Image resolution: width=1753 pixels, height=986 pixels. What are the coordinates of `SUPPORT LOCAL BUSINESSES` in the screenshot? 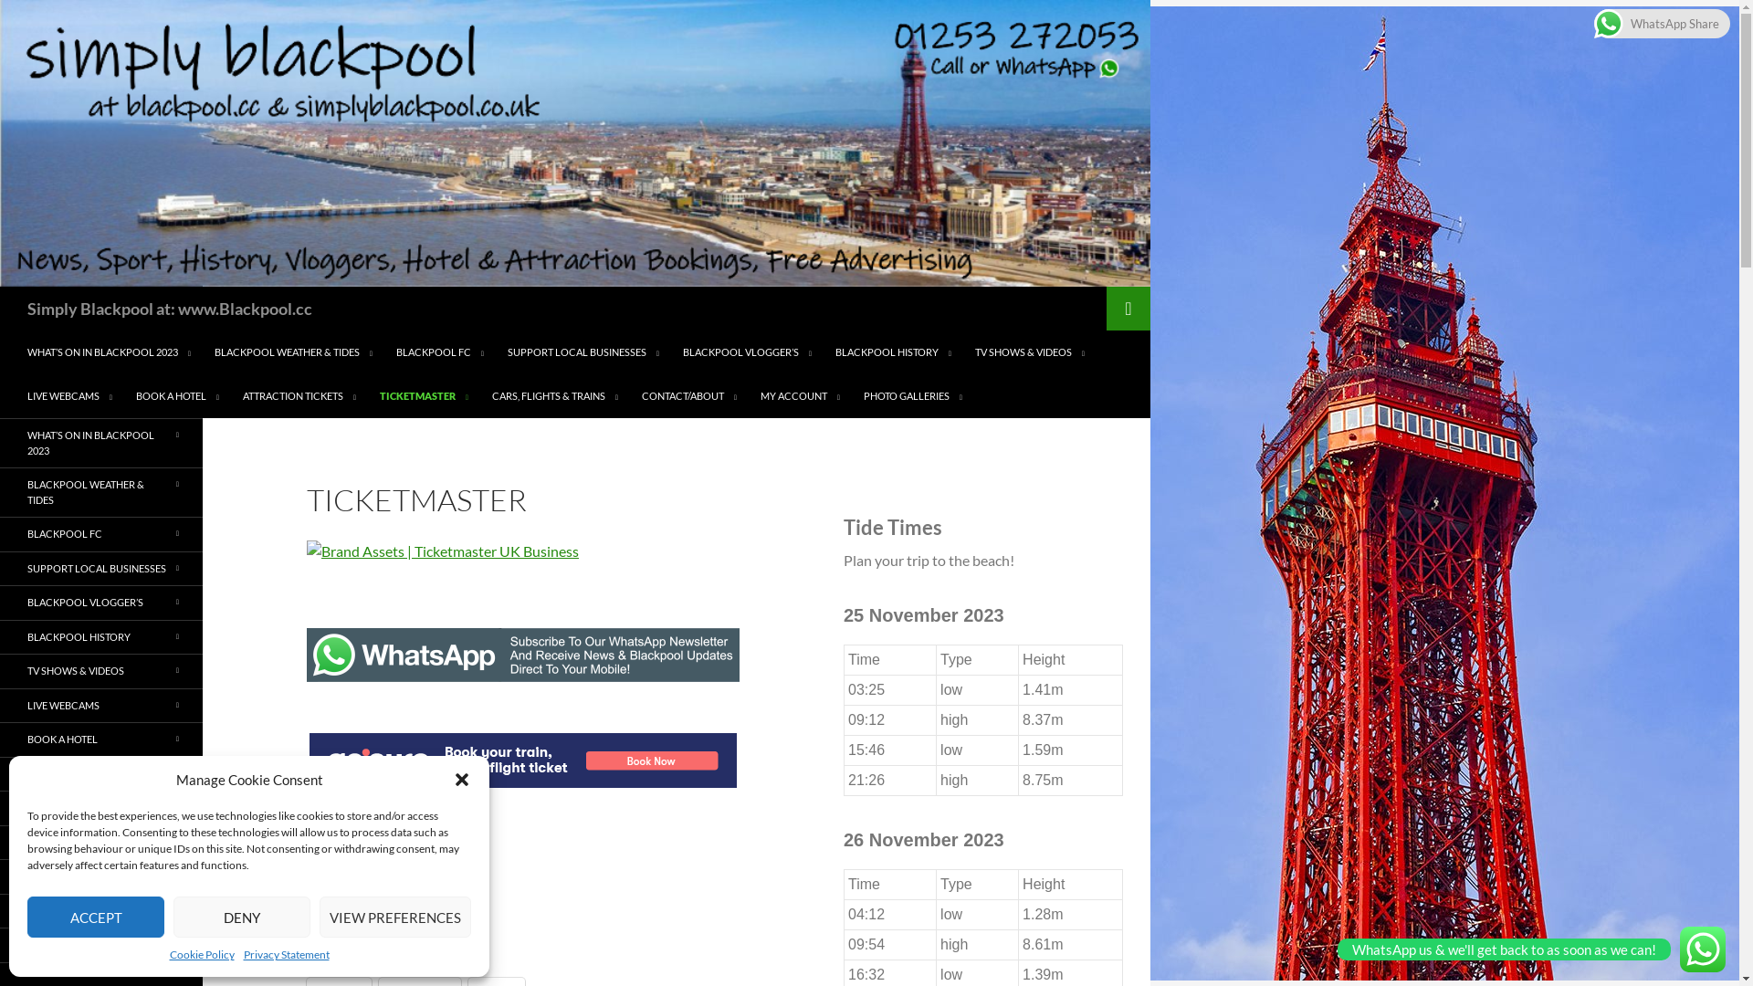 It's located at (101, 568).